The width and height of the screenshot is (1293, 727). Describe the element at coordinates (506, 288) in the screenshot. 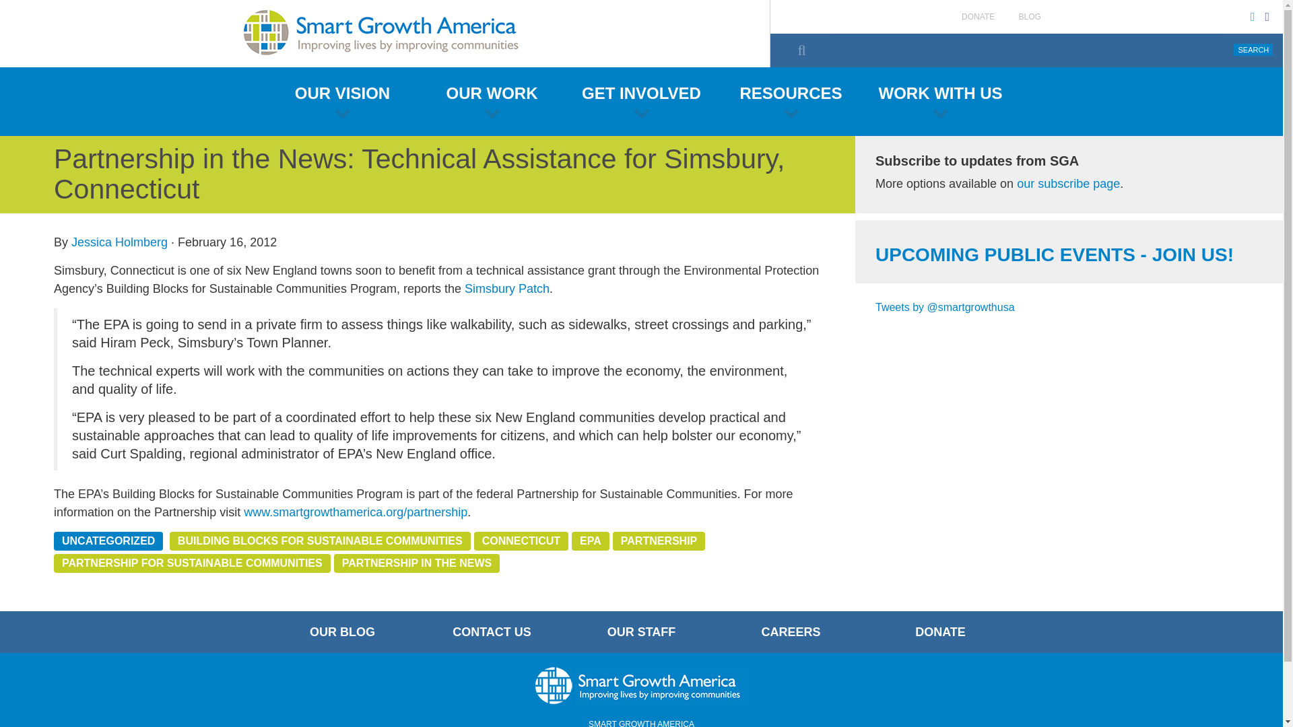

I see `Simsbury Patch` at that location.